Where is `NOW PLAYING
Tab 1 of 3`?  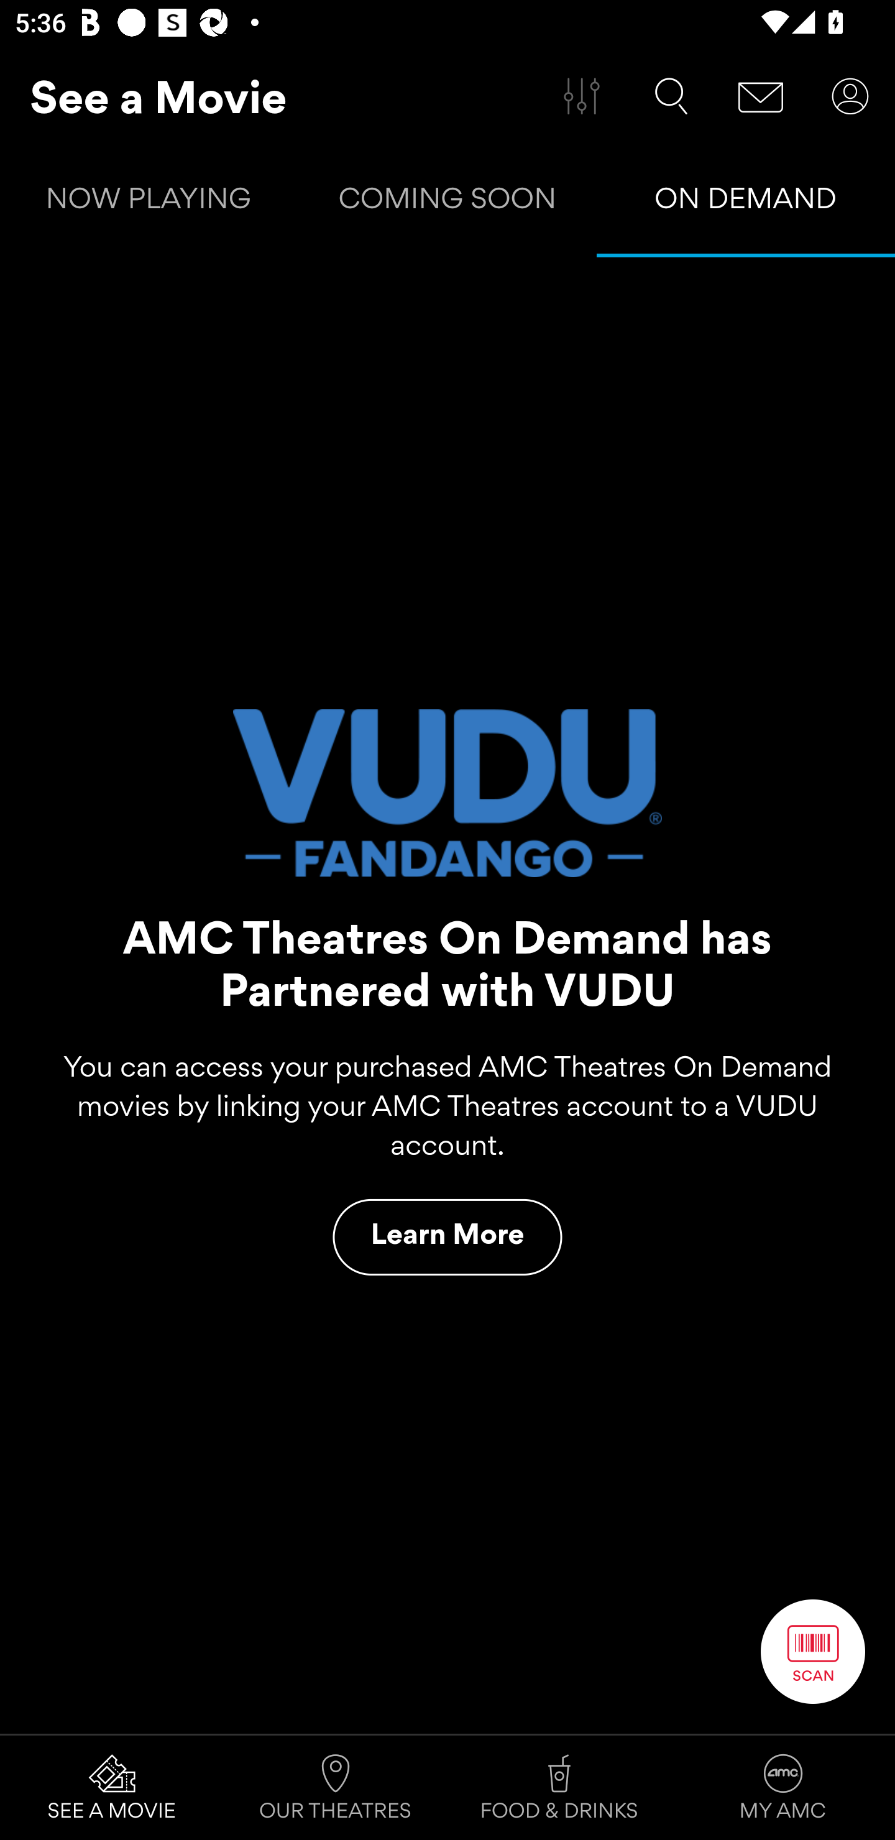
NOW PLAYING
Tab 1 of 3 is located at coordinates (149, 203).